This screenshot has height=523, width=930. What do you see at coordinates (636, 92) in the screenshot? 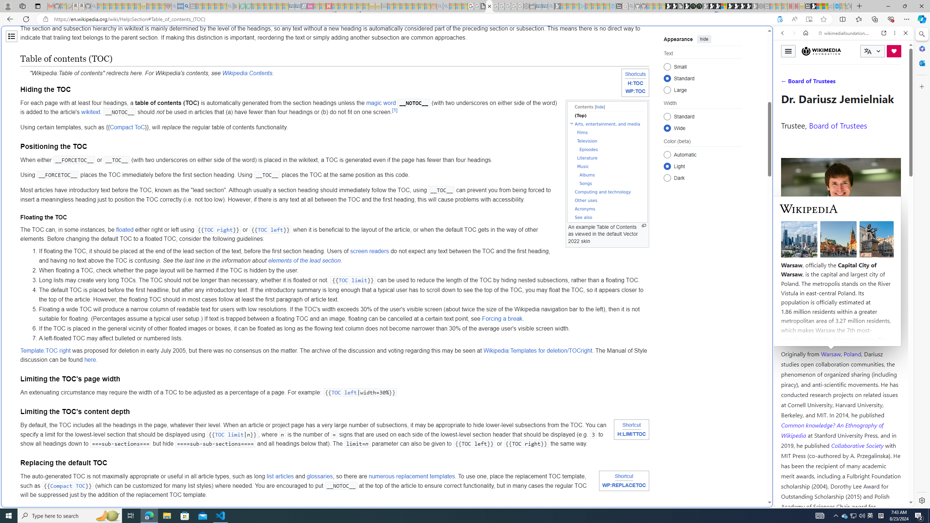
I see `WP:TOC` at bounding box center [636, 92].